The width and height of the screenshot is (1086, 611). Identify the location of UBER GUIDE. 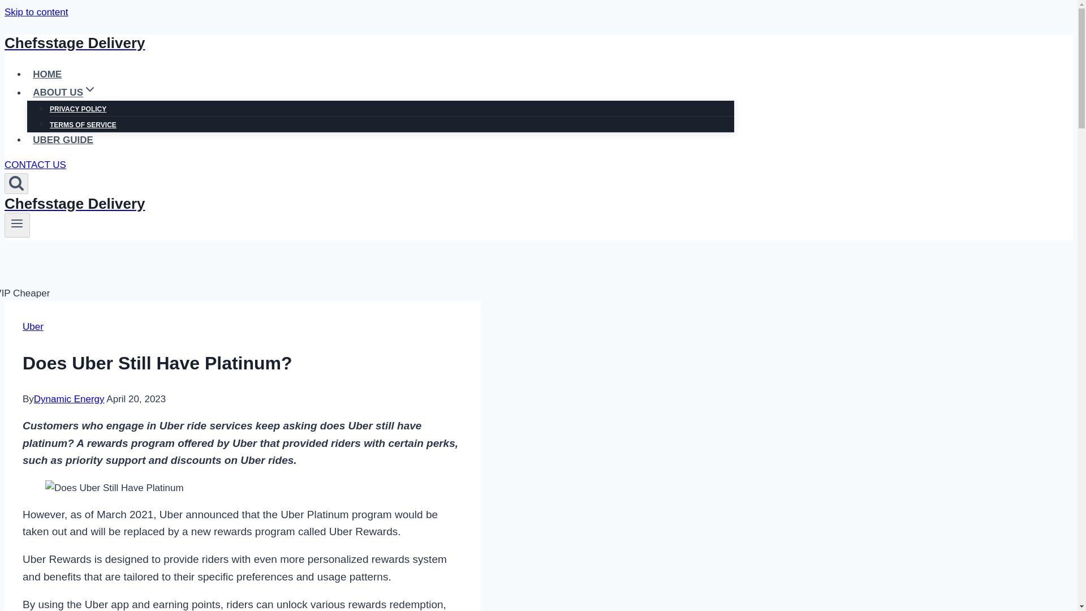
(63, 139).